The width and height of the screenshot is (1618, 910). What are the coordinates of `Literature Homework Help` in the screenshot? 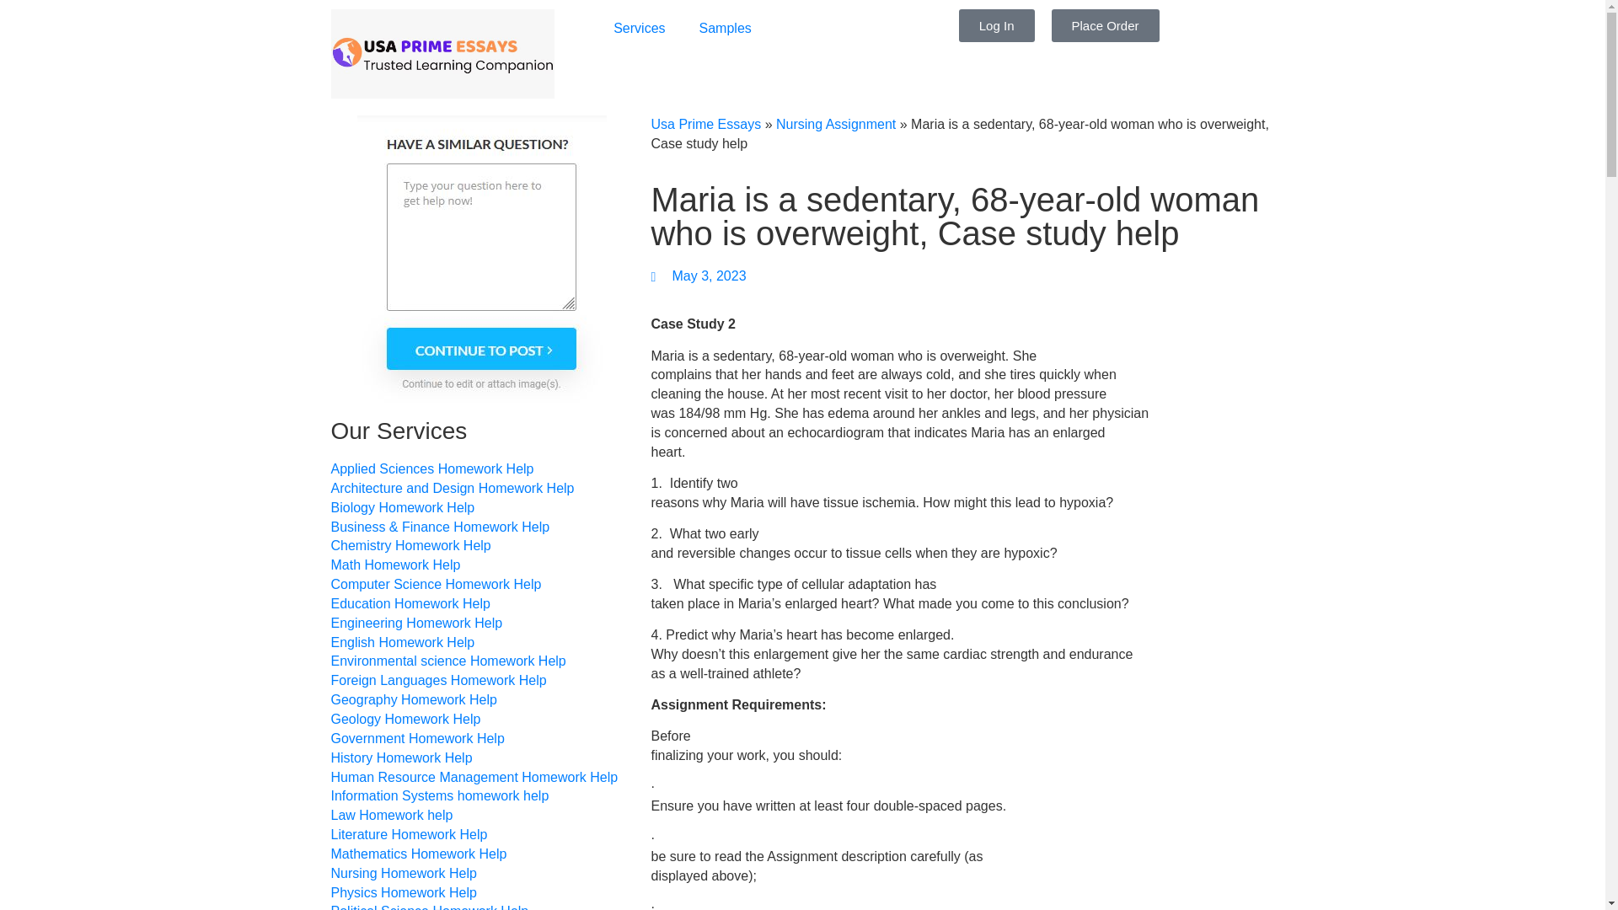 It's located at (408, 835).